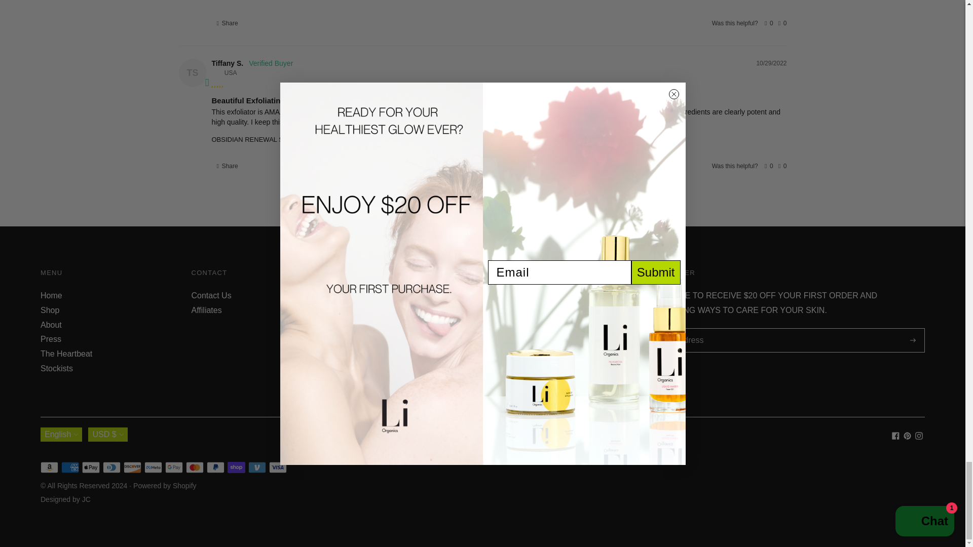 The image size is (973, 547). Describe the element at coordinates (153, 467) in the screenshot. I see `Meta Pay` at that location.